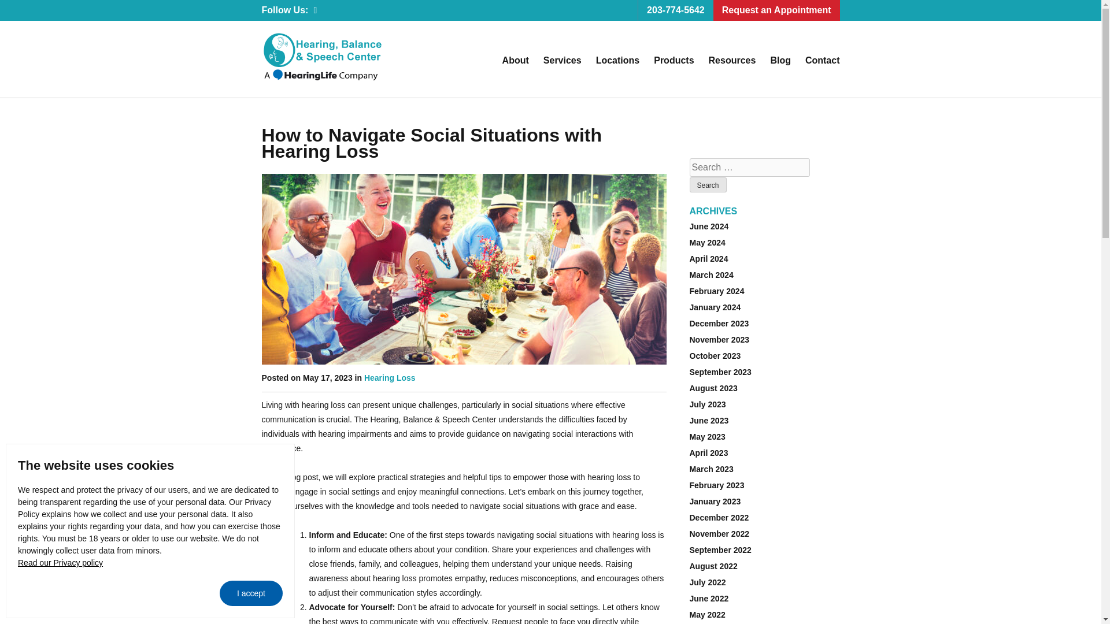 The height and width of the screenshot is (624, 1110). What do you see at coordinates (708, 184) in the screenshot?
I see `Search` at bounding box center [708, 184].